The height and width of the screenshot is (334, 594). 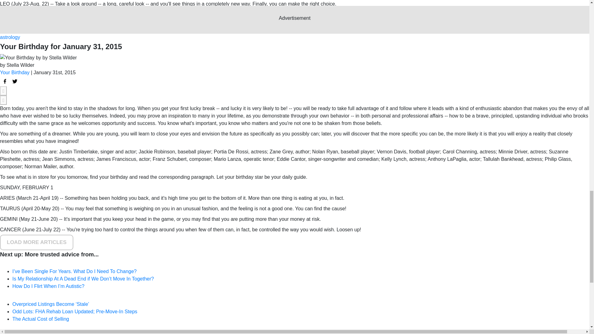 I want to click on Your Birthday, so click(x=15, y=72).